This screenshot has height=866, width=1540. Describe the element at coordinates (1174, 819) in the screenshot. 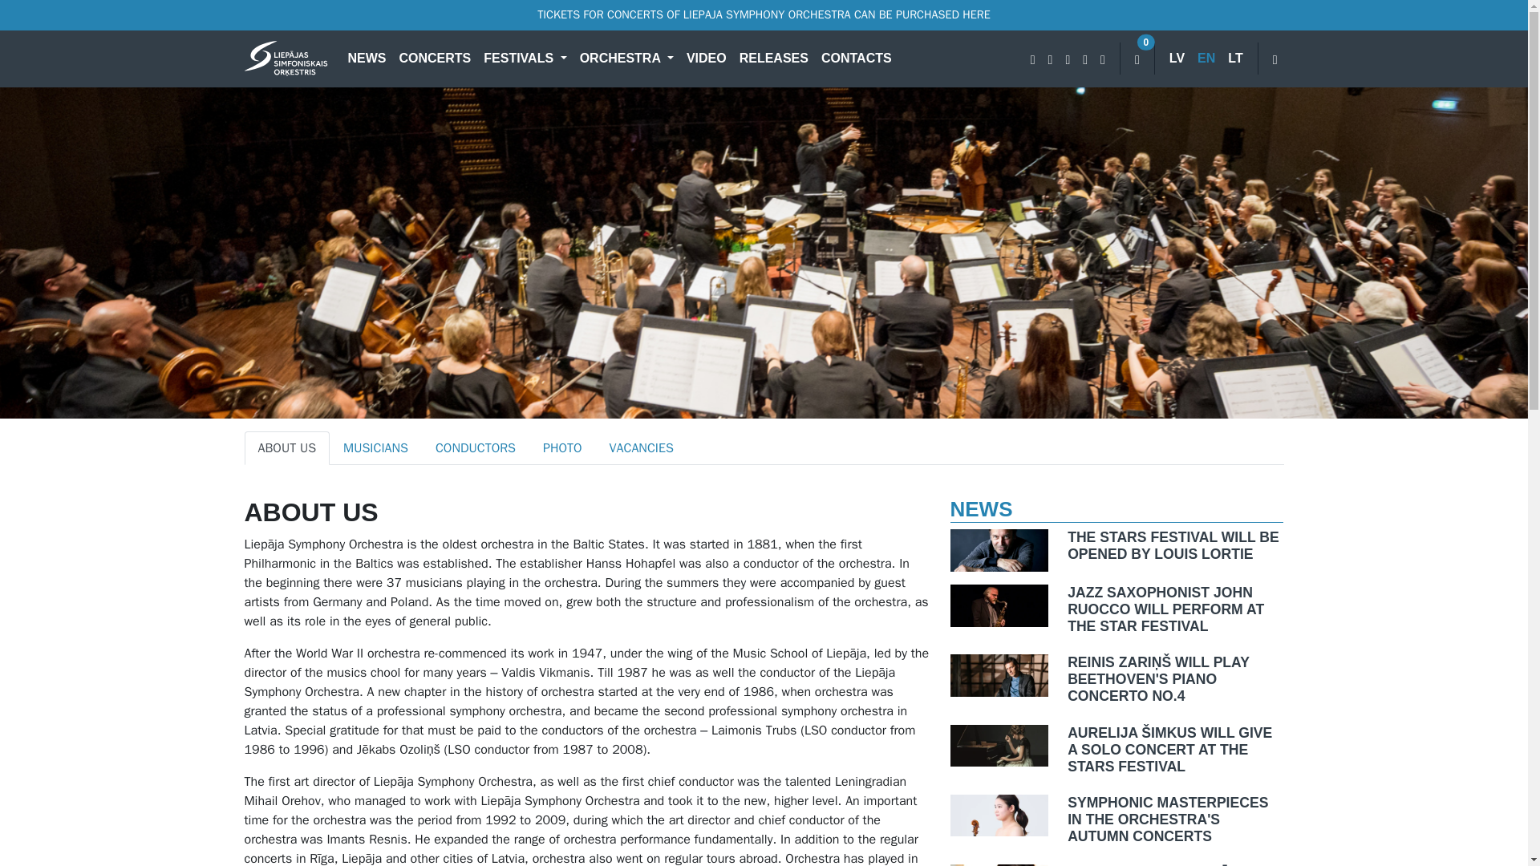

I see `Symphonic masterpieces in the Orchestra's autumn concerts` at that location.